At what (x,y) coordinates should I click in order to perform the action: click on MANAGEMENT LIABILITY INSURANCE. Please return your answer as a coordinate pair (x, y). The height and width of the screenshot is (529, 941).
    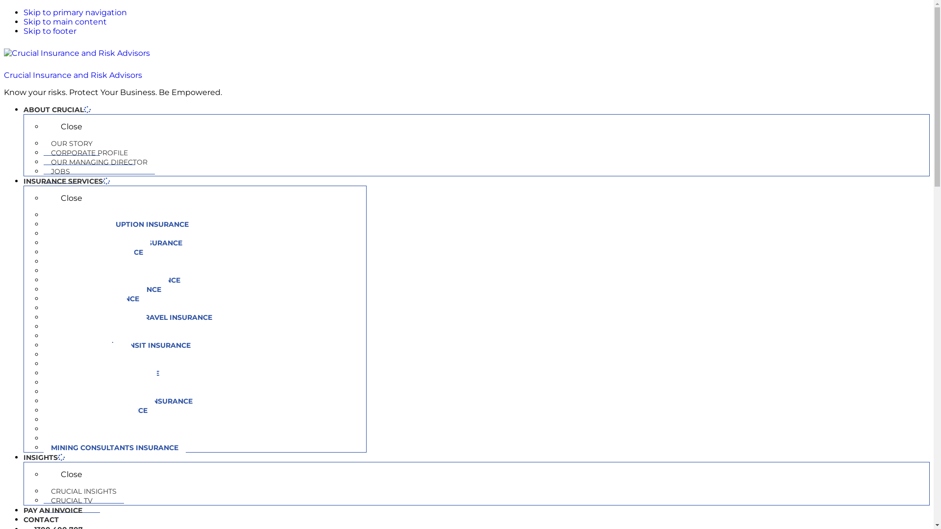
    Looking at the image, I should click on (118, 336).